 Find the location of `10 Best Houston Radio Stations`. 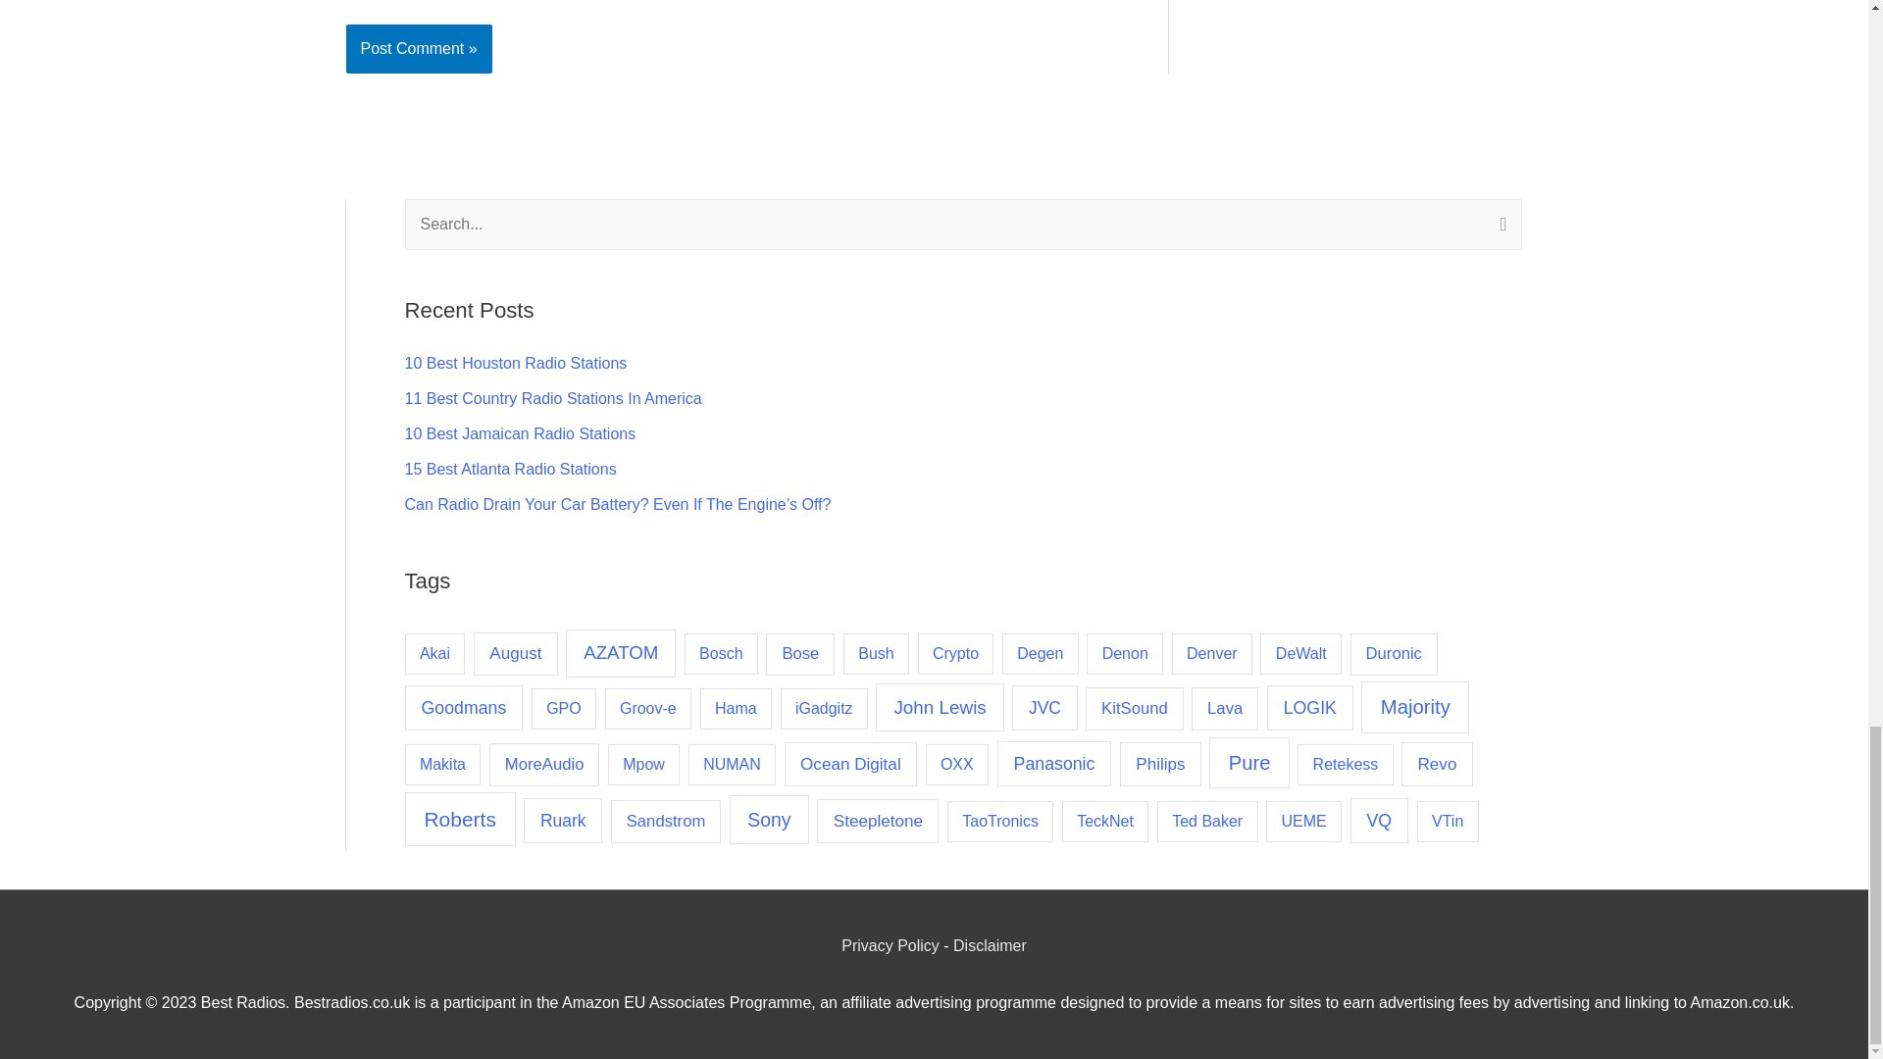

10 Best Houston Radio Stations is located at coordinates (516, 363).